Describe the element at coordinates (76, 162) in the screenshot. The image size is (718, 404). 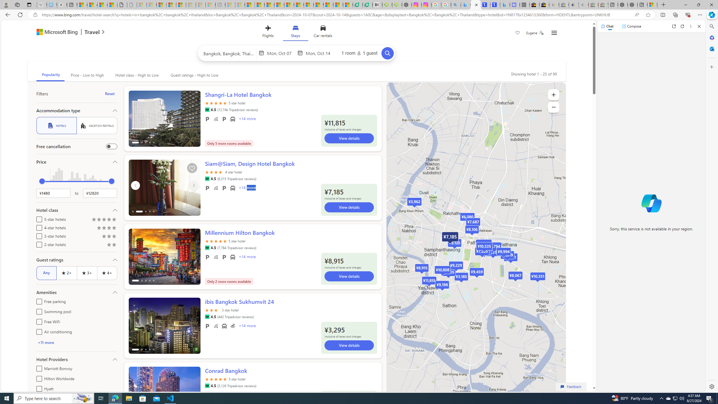
I see `Price` at that location.